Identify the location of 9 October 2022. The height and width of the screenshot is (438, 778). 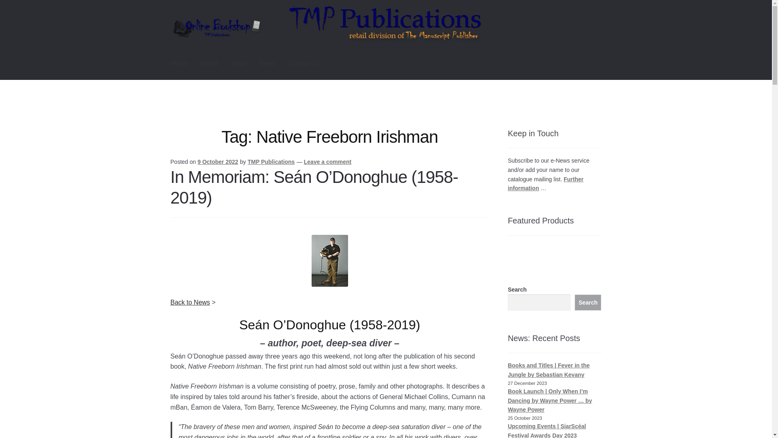
(218, 161).